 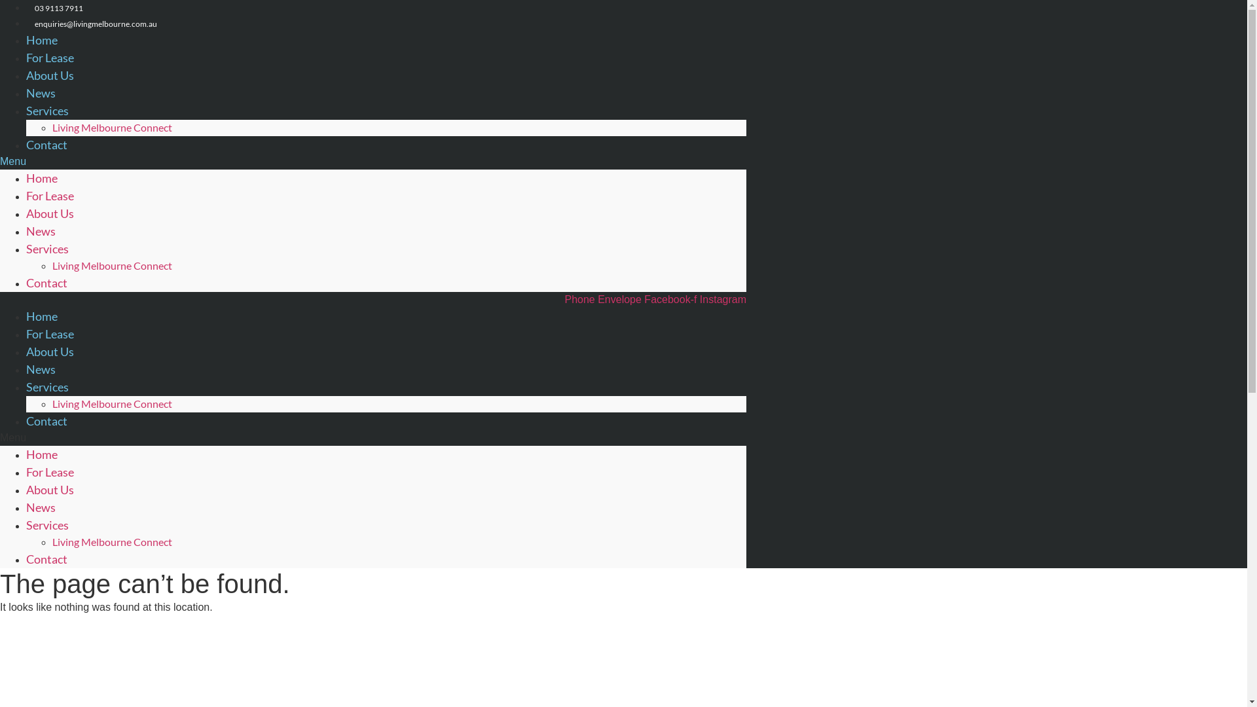 I want to click on About Us, so click(x=50, y=75).